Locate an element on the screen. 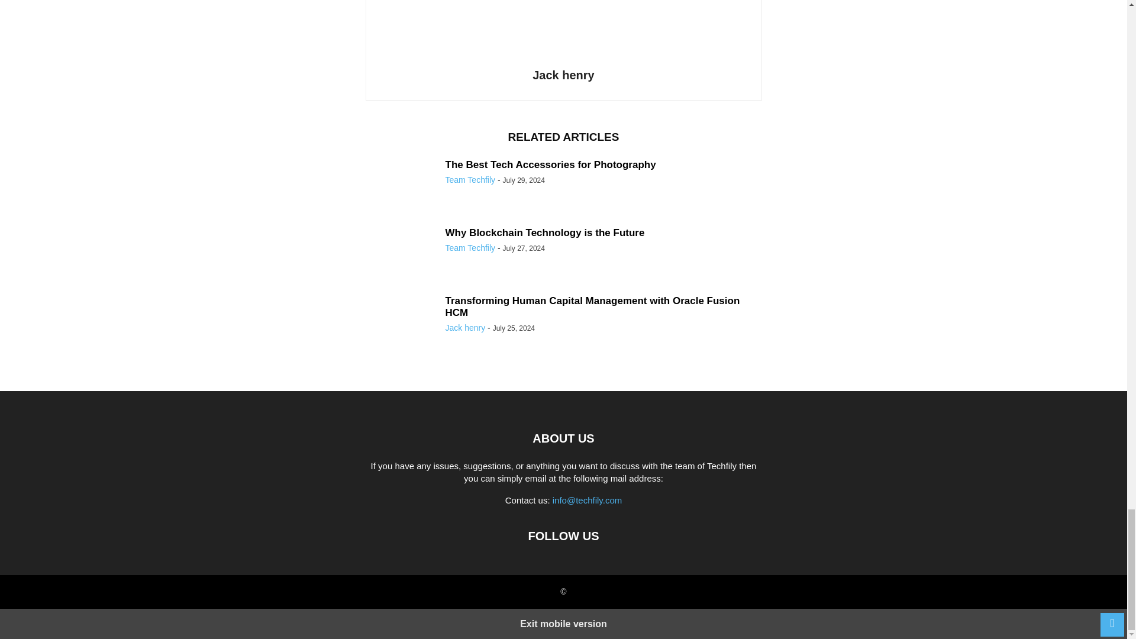 The image size is (1136, 639). Jack henry is located at coordinates (563, 75).